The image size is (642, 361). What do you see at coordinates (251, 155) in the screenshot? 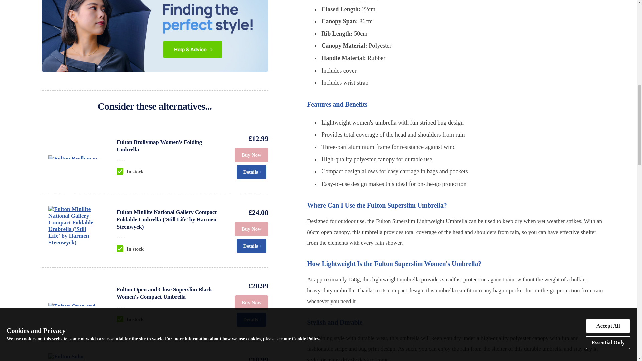
I see `Add to Basket` at bounding box center [251, 155].